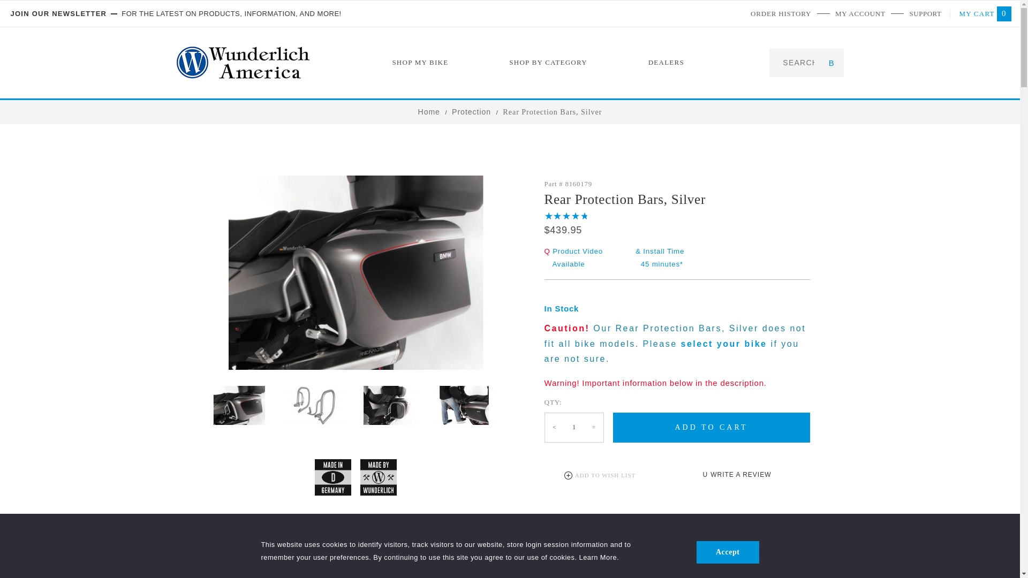  Describe the element at coordinates (666, 62) in the screenshot. I see `DEALERS` at that location.